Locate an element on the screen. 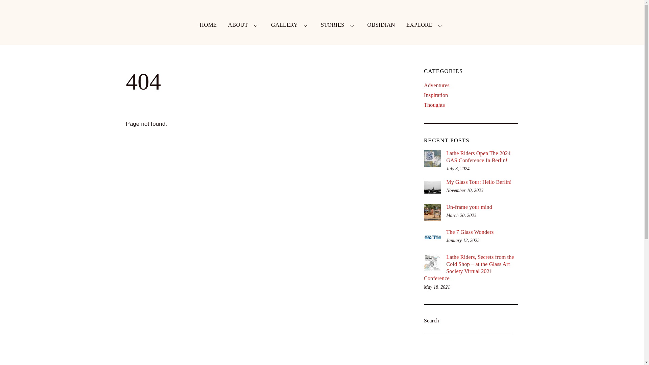 Image resolution: width=649 pixels, height=365 pixels. Lathe Riders Open The 2024 GAS Conference In Berlin! is located at coordinates (471, 157).